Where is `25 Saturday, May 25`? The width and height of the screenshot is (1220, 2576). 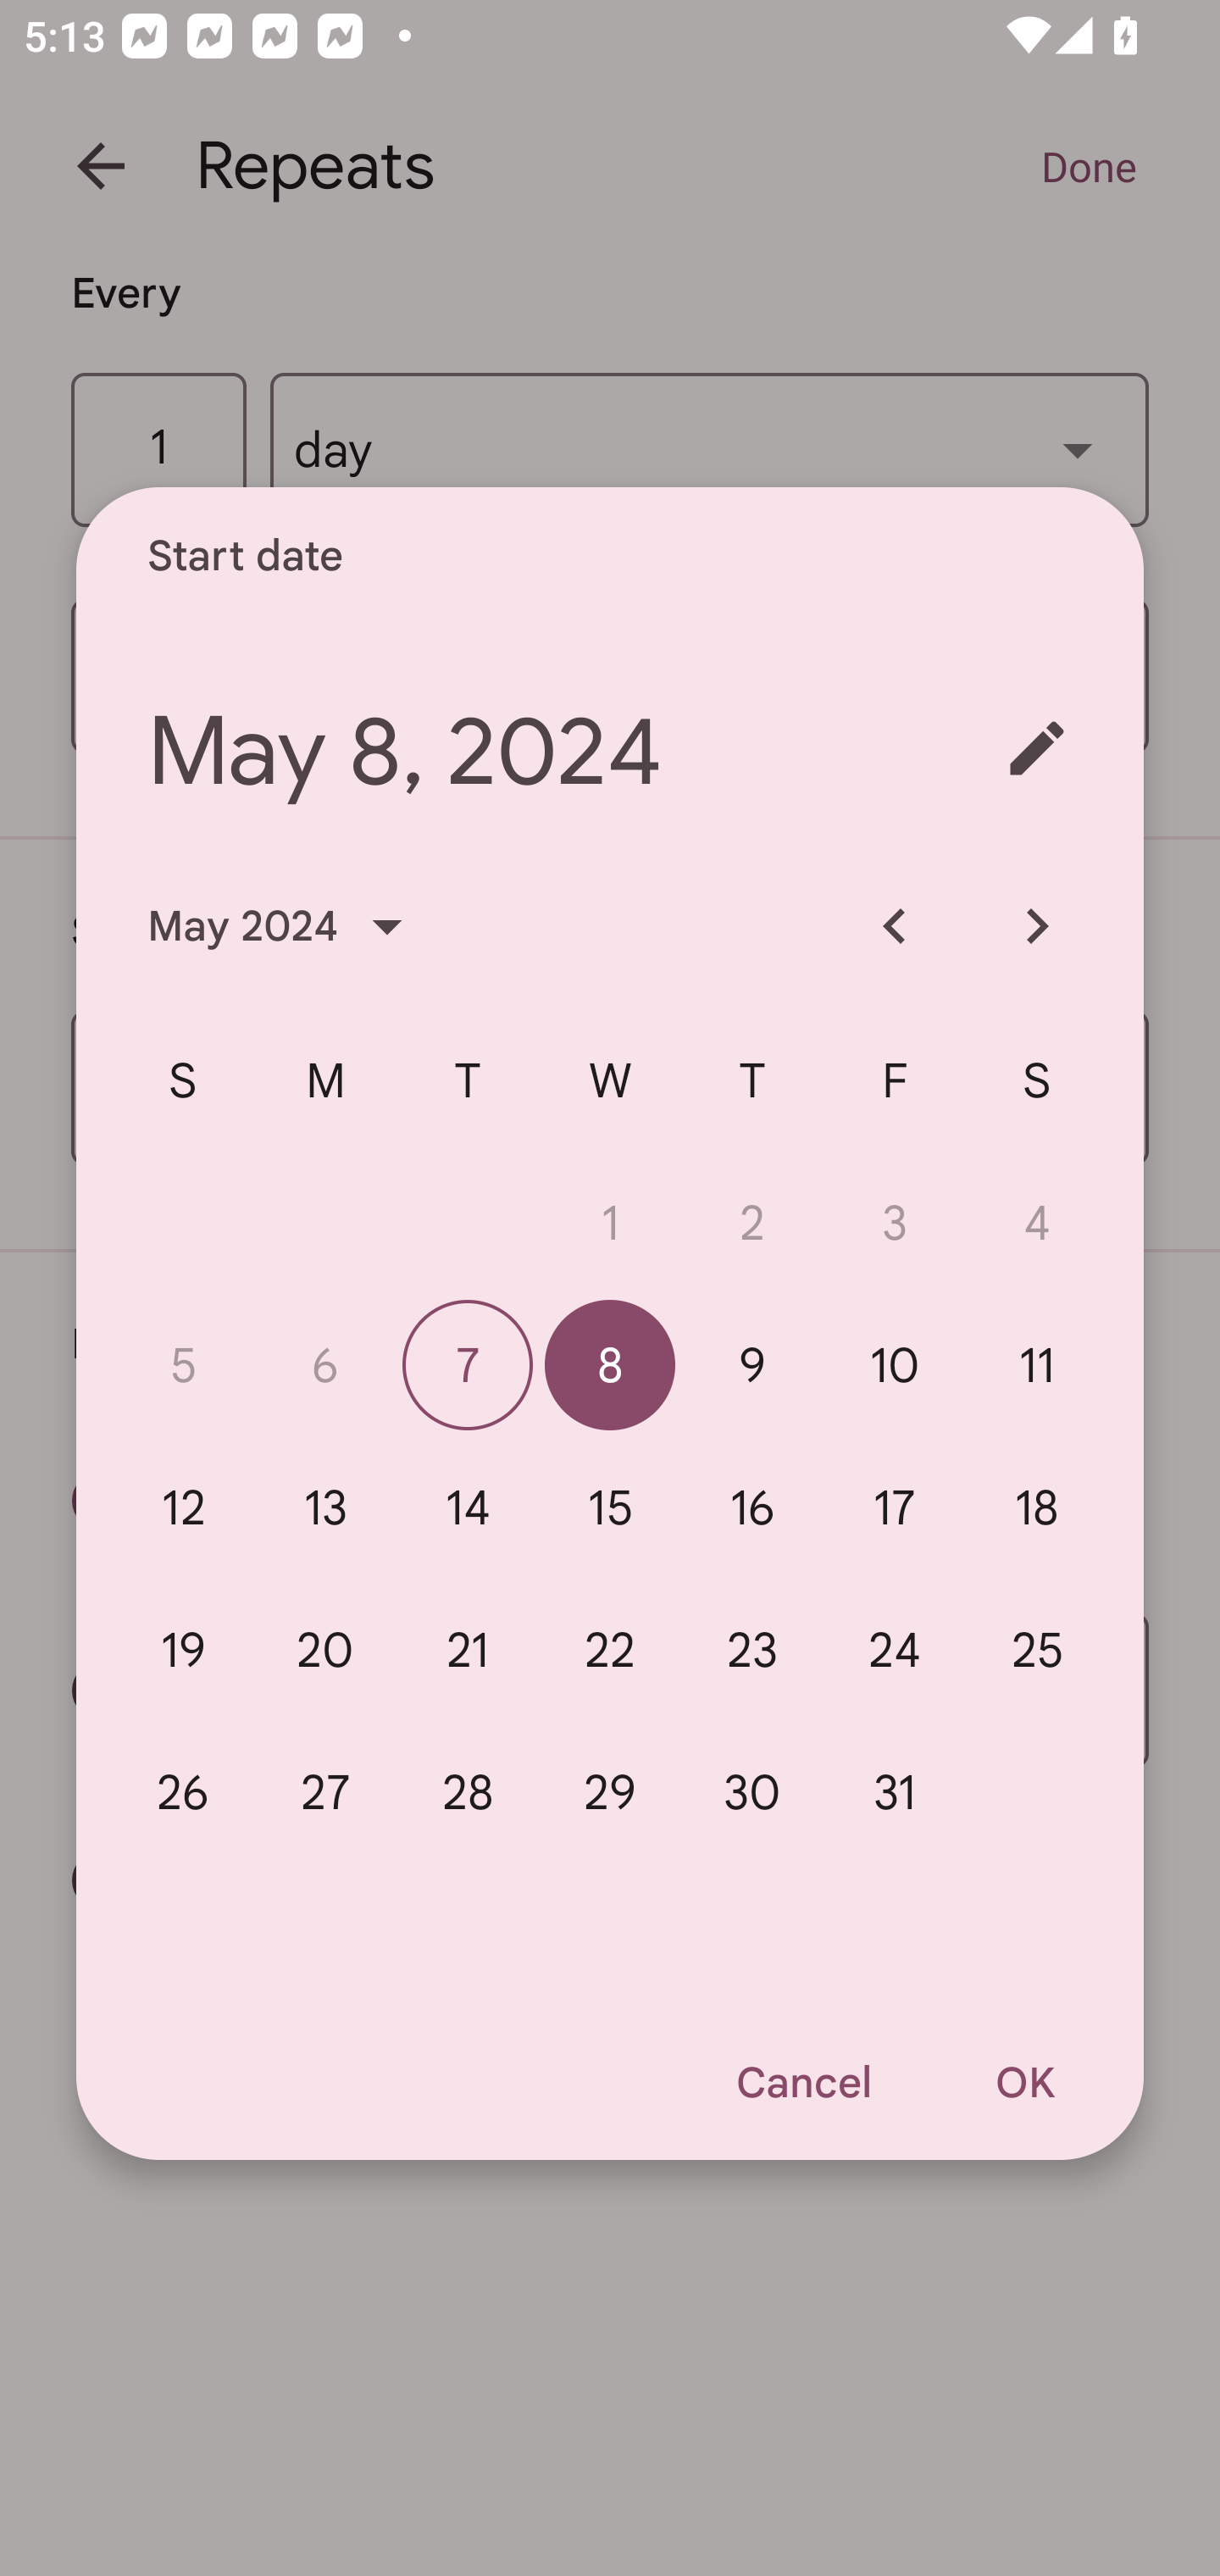
25 Saturday, May 25 is located at coordinates (1037, 1649).